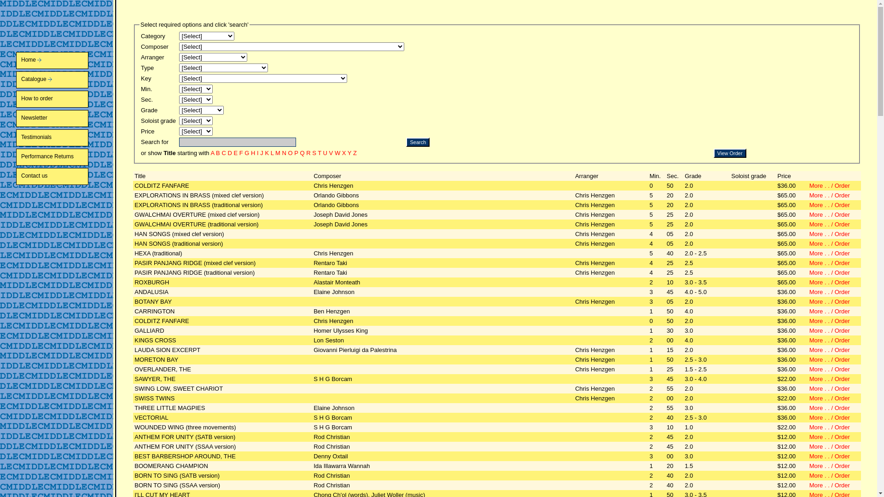 The width and height of the screenshot is (884, 497). Describe the element at coordinates (830, 399) in the screenshot. I see `More . . / Order` at that location.